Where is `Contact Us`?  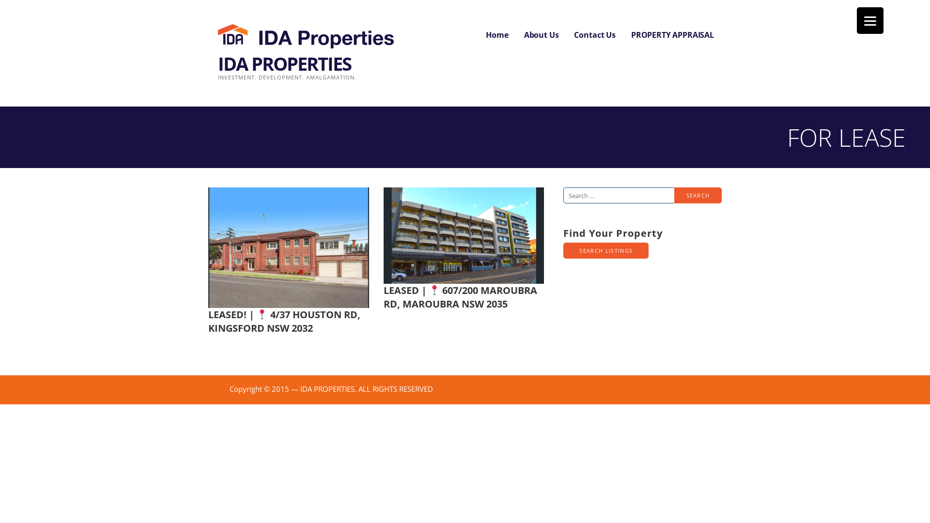
Contact Us is located at coordinates (595, 35).